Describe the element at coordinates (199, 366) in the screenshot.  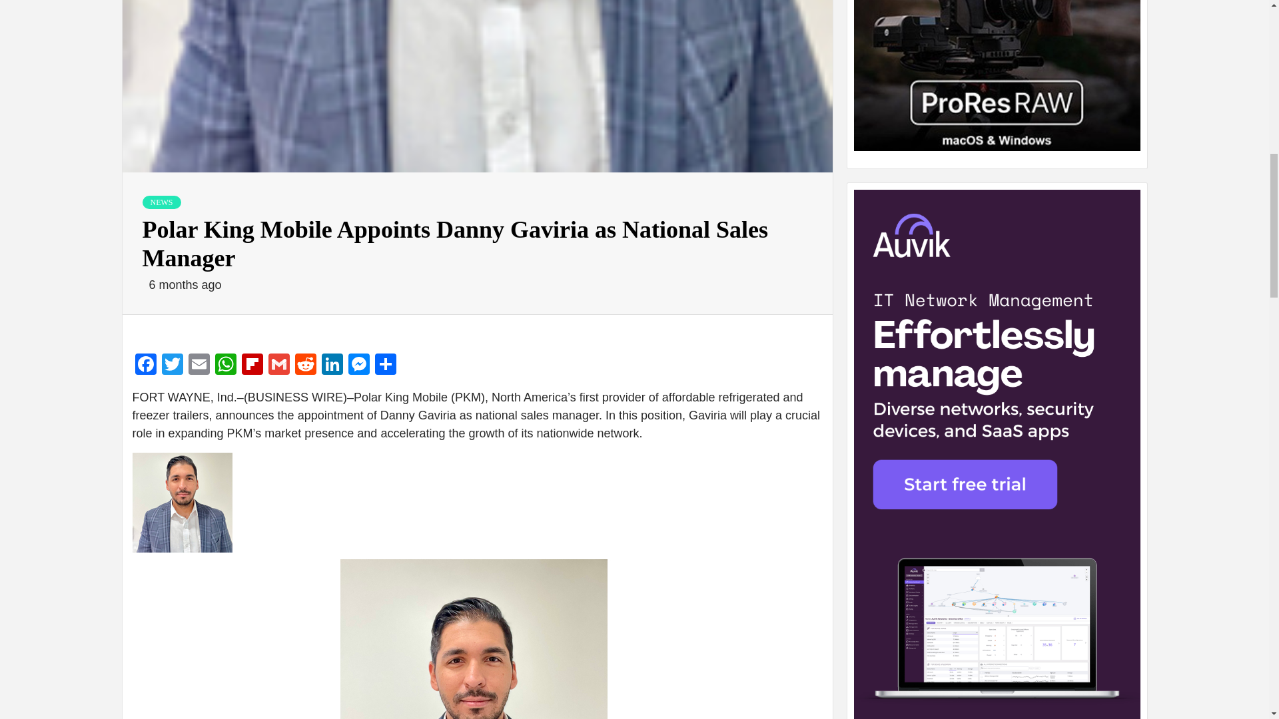
I see `Email` at that location.